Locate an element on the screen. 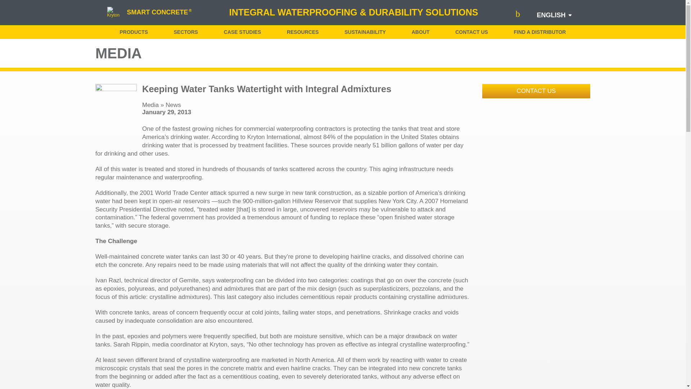 The width and height of the screenshot is (691, 389). Kryton is located at coordinates (115, 12).